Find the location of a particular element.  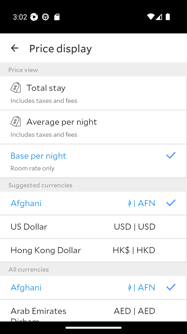

navigation_button is located at coordinates (15, 48).